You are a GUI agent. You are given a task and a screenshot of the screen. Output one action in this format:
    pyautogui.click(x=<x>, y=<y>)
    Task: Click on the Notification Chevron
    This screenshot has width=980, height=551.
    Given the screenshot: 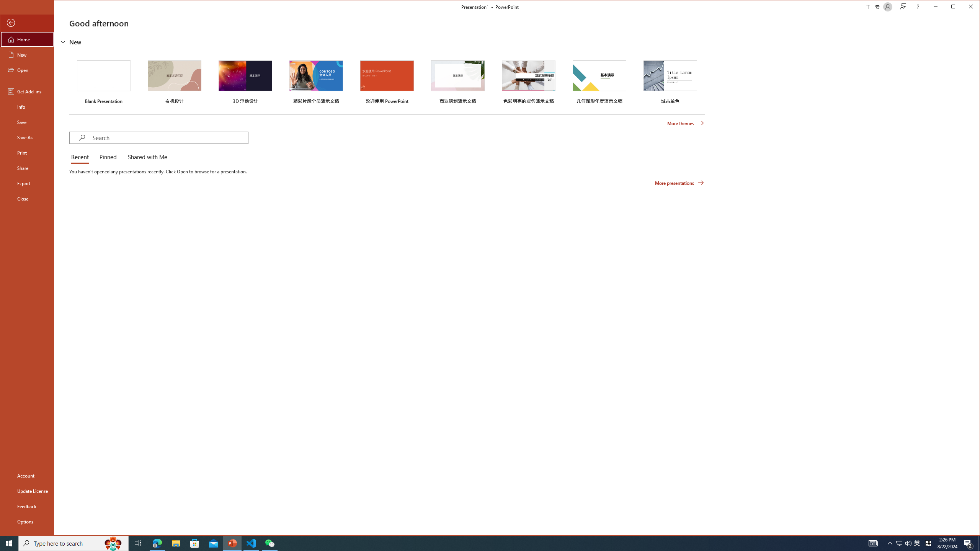 What is the action you would take?
    pyautogui.click(x=890, y=543)
    